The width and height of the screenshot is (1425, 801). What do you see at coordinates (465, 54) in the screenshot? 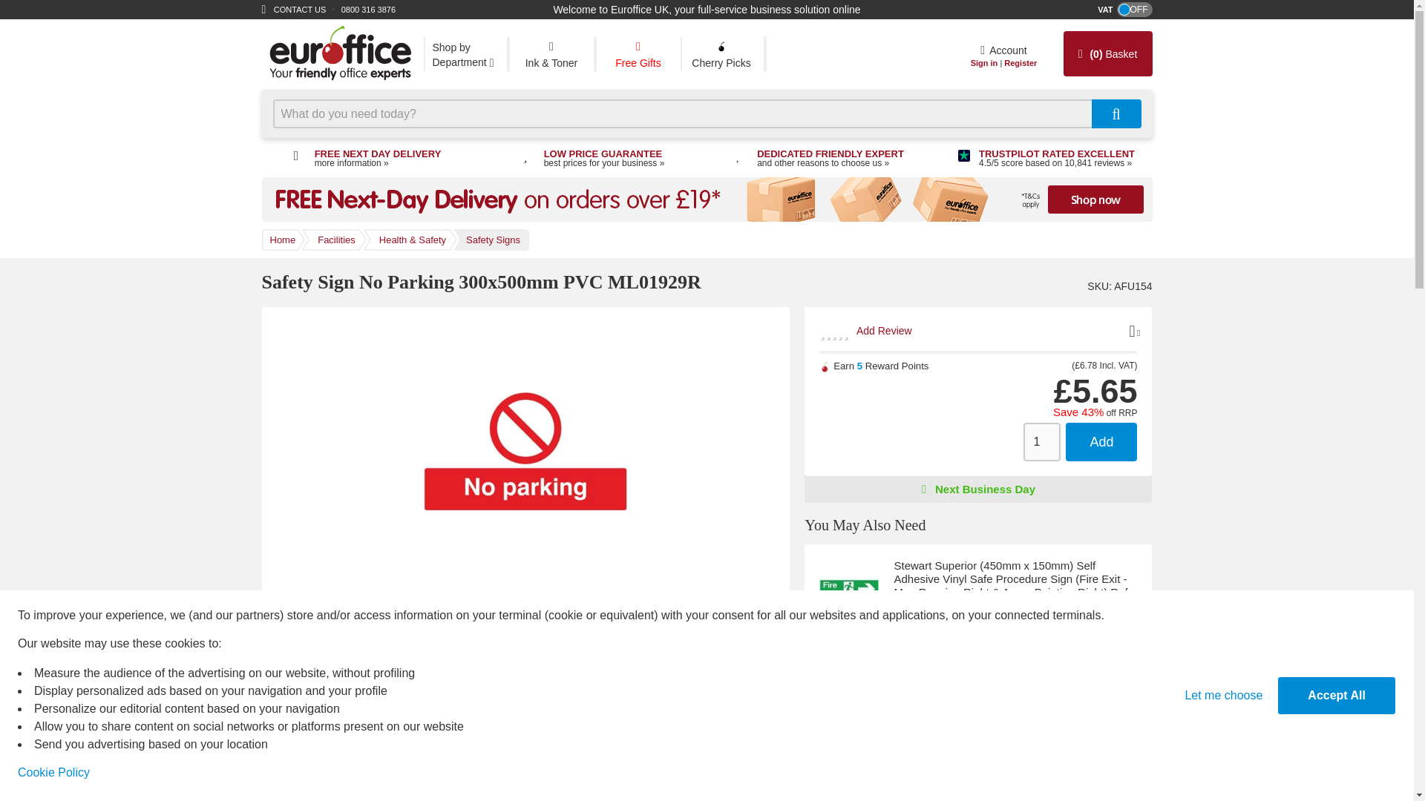
I see `Shop by Department` at bounding box center [465, 54].